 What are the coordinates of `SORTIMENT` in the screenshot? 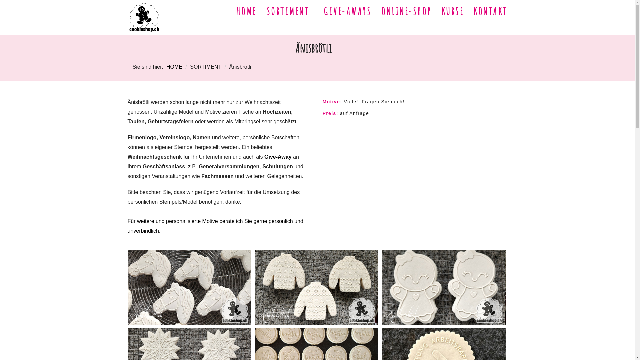 It's located at (290, 11).